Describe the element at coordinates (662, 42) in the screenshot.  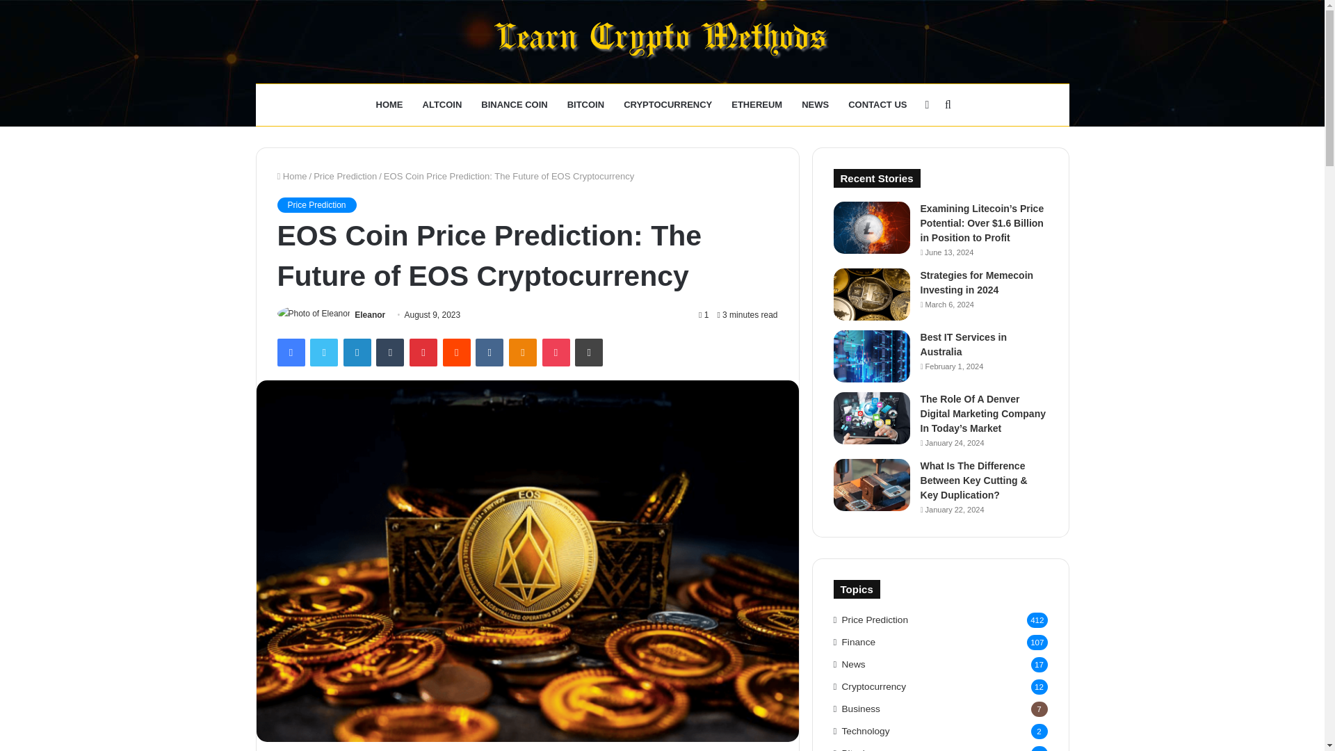
I see `Learn Crypto Methods` at that location.